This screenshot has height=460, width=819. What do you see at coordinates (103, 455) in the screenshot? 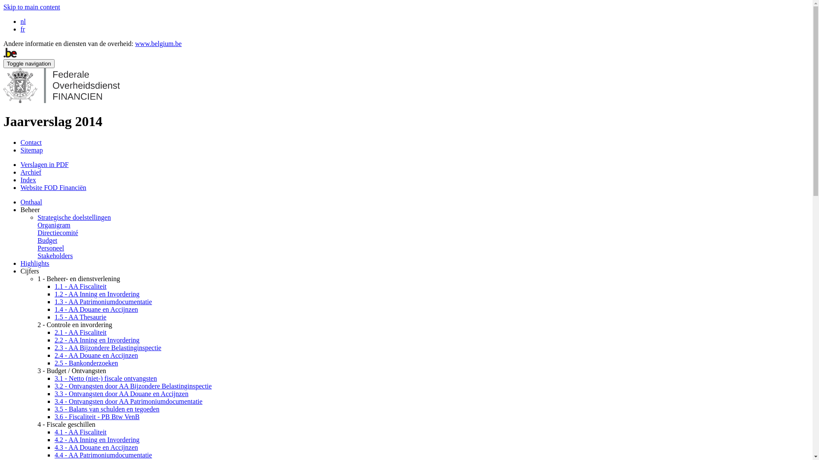
I see `4.4 - AA Patrimoniumdocumentatie` at bounding box center [103, 455].